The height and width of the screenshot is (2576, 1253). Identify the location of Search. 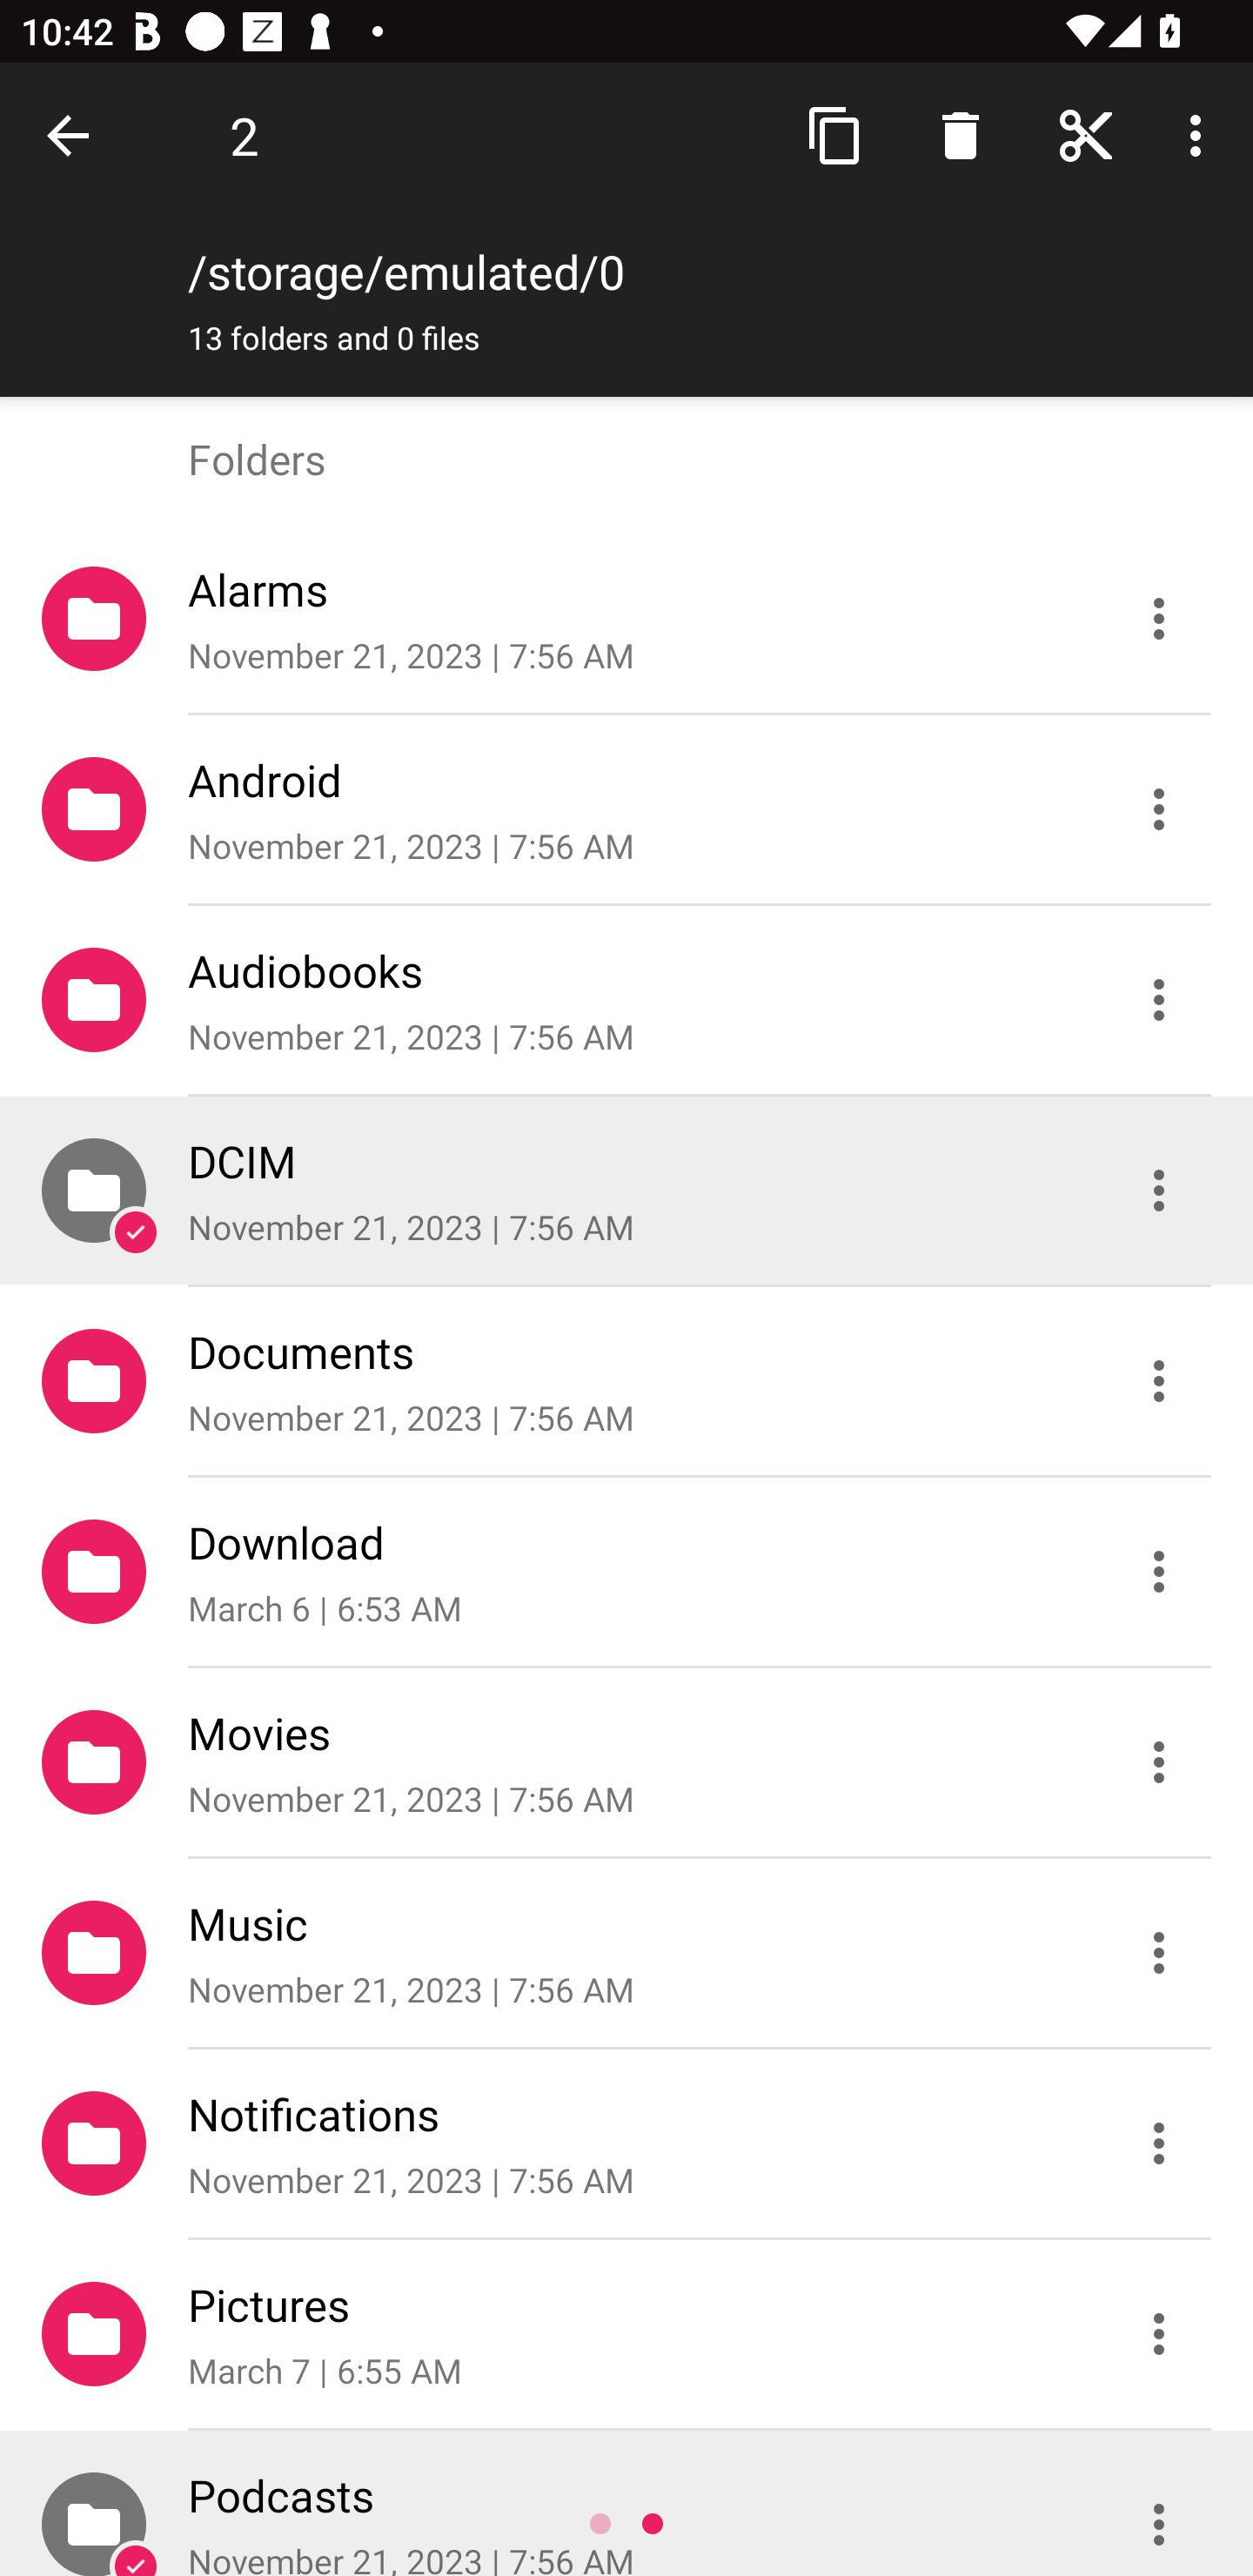
(1086, 134).